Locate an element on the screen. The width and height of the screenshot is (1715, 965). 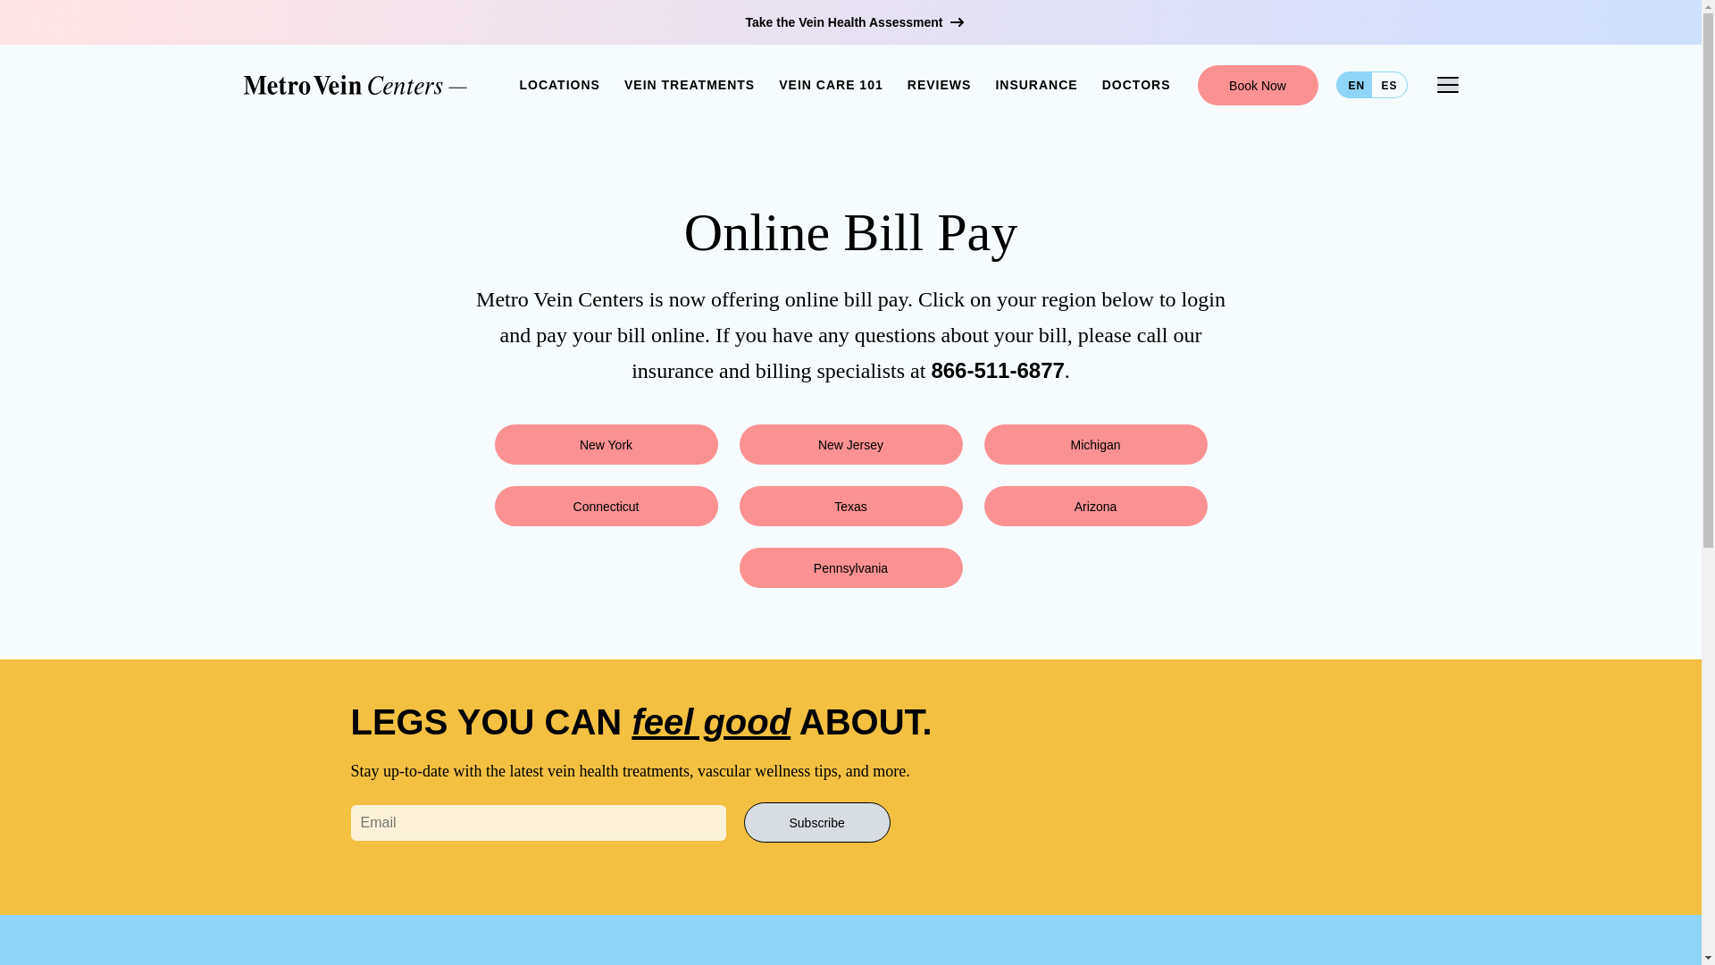
Take the Vein Health Assessment is located at coordinates (849, 21).